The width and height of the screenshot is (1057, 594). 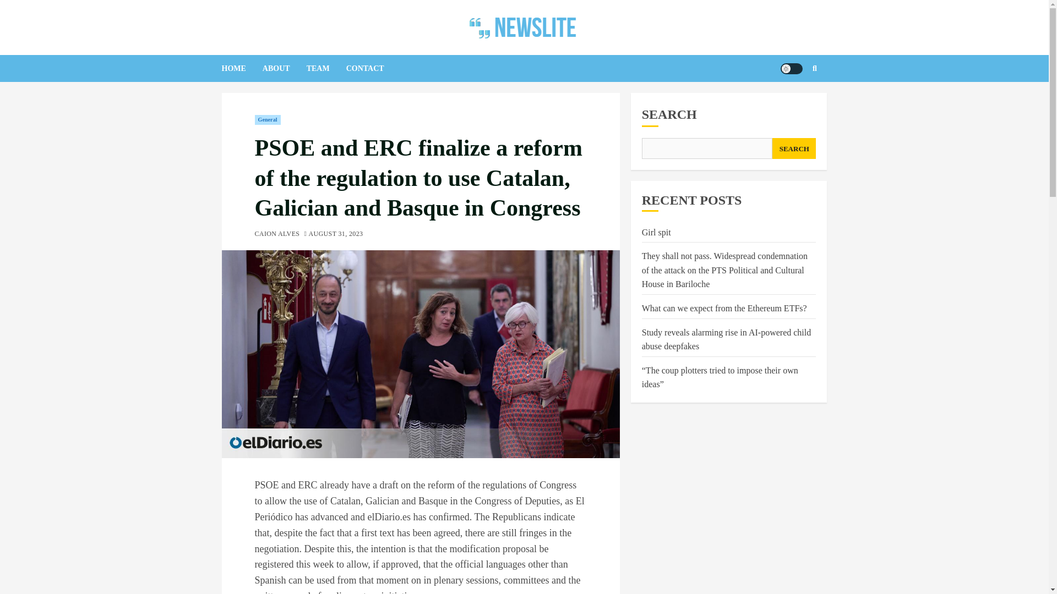 What do you see at coordinates (724, 308) in the screenshot?
I see `What can we expect from the Ethereum ETFs?` at bounding box center [724, 308].